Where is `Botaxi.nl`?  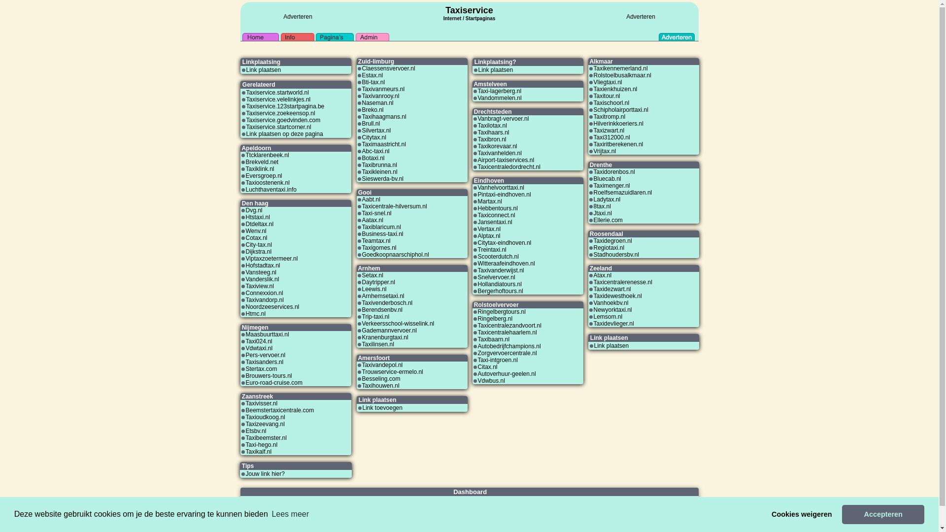
Botaxi.nl is located at coordinates (373, 158).